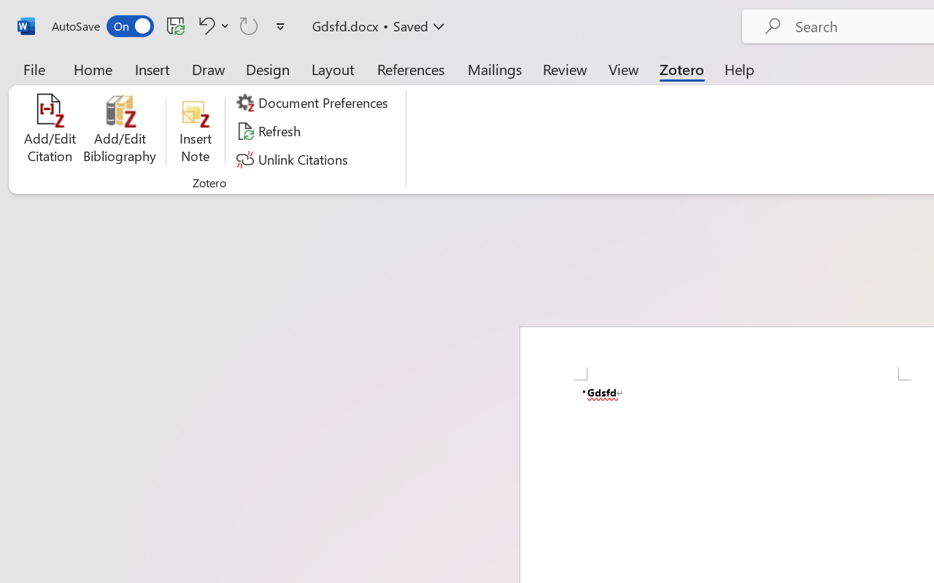  Describe the element at coordinates (295, 159) in the screenshot. I see `Unlink Citations` at that location.